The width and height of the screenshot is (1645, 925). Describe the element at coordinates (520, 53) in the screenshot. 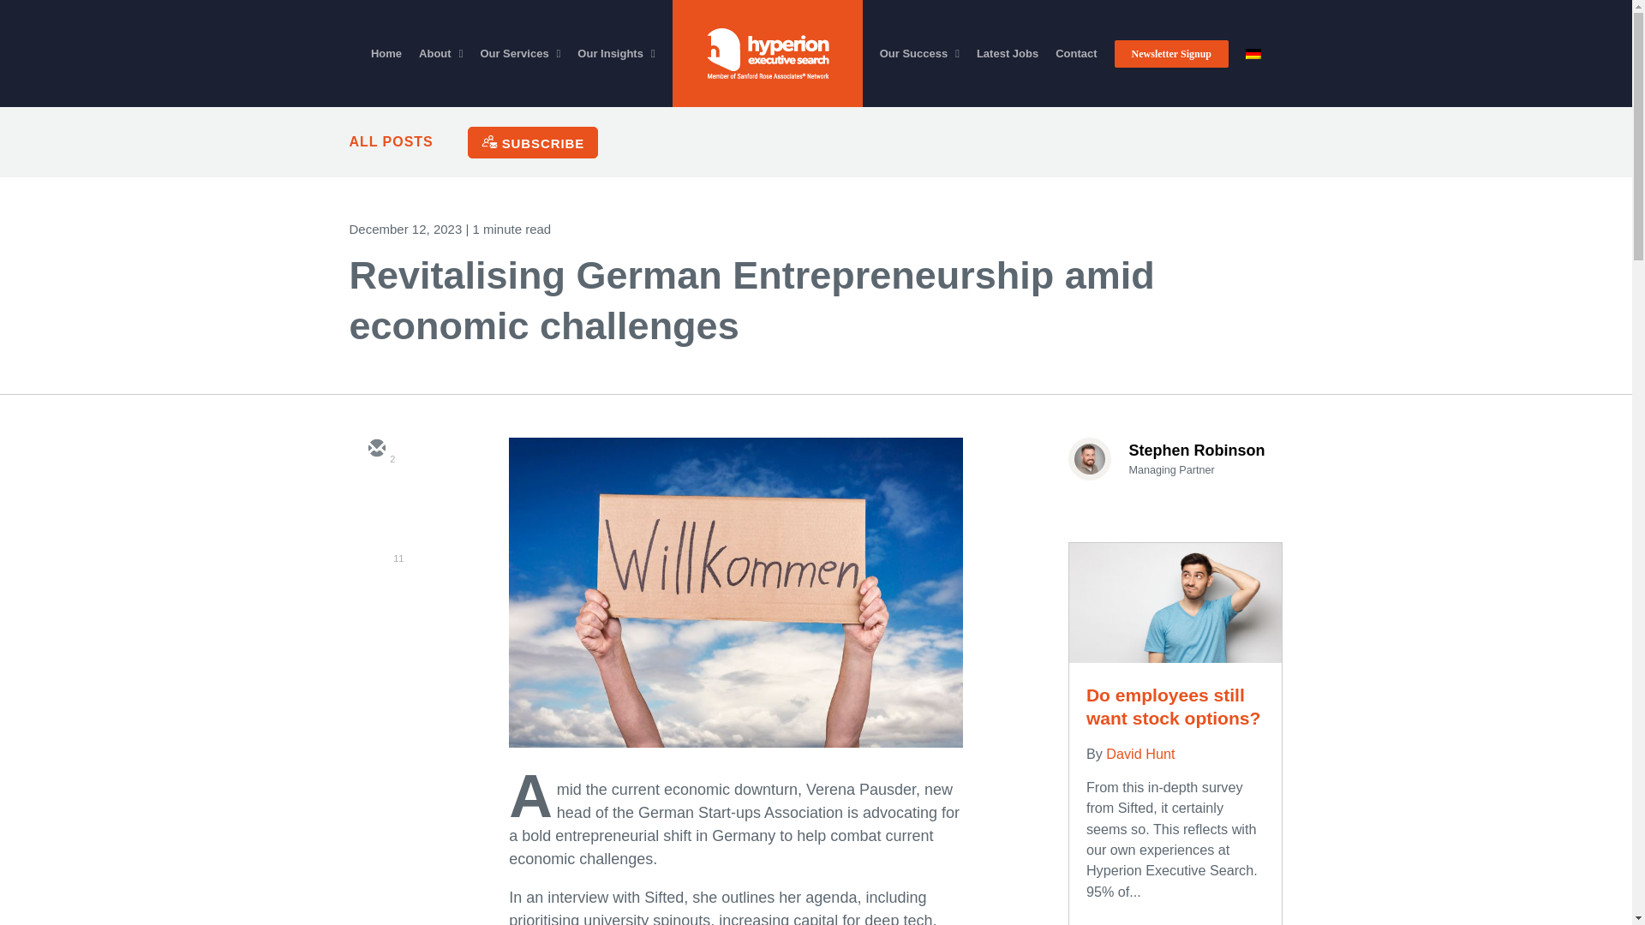

I see `Our Services` at that location.